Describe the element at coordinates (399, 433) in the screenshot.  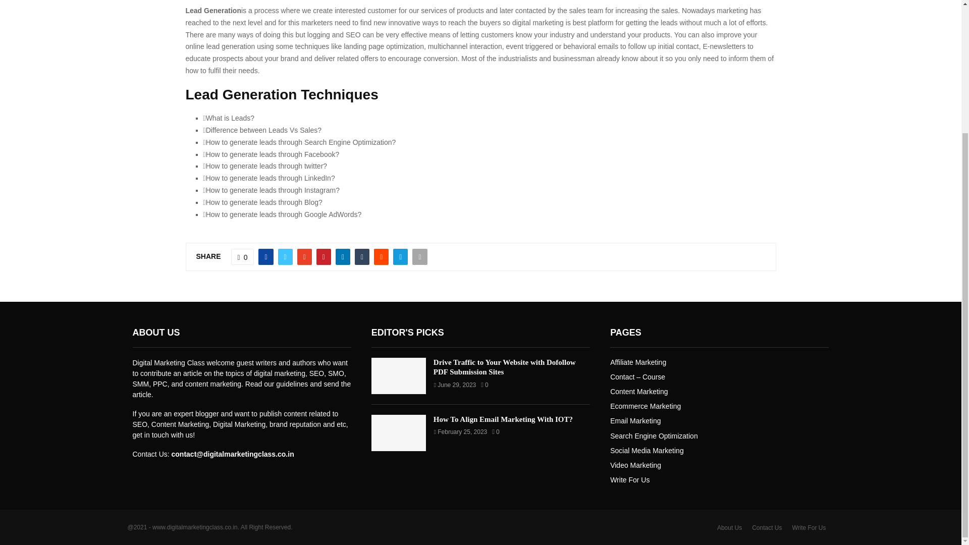
I see `How To Align Email Marketing With IOT?` at that location.